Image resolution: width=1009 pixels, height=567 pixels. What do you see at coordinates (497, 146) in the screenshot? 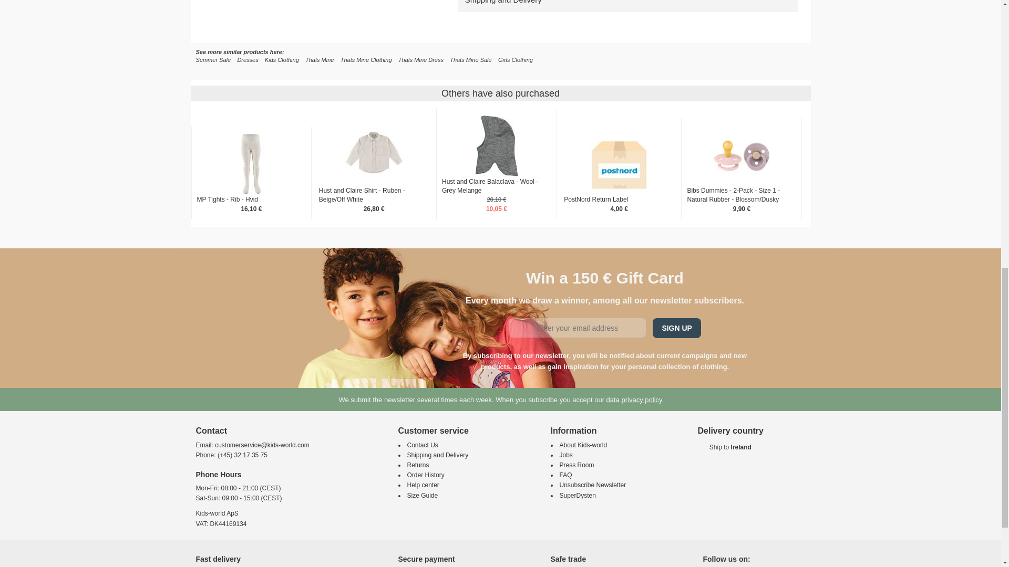
I see `Hust and Claire Balaclava - Wool - Grey Melange` at bounding box center [497, 146].